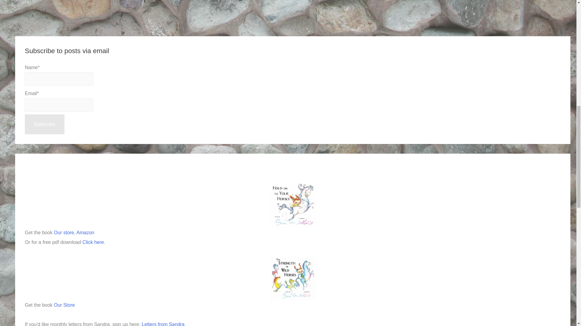  Describe the element at coordinates (163, 324) in the screenshot. I see `Letters from Sandra` at that location.